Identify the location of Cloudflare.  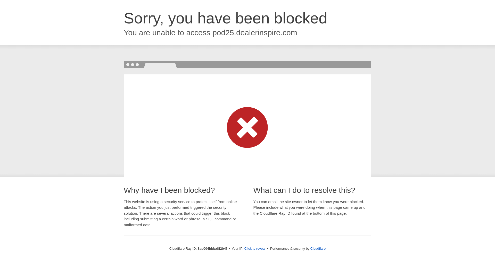
(318, 248).